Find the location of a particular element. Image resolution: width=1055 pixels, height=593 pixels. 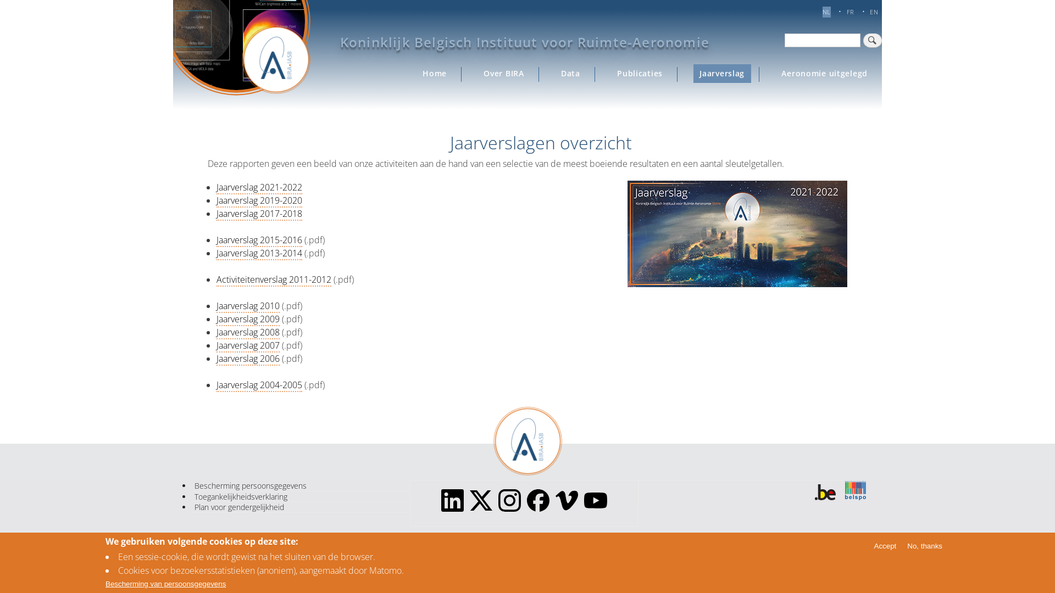

Publicaties is located at coordinates (640, 74).